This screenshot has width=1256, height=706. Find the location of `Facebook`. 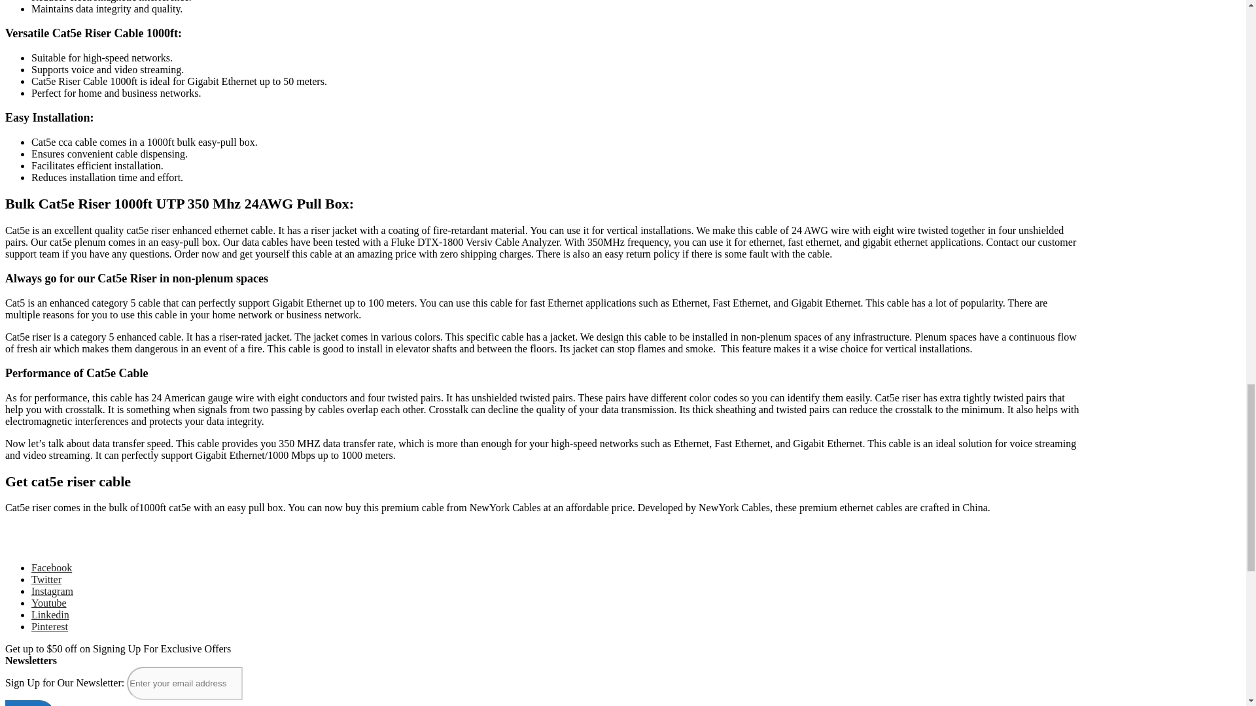

Facebook is located at coordinates (51, 567).